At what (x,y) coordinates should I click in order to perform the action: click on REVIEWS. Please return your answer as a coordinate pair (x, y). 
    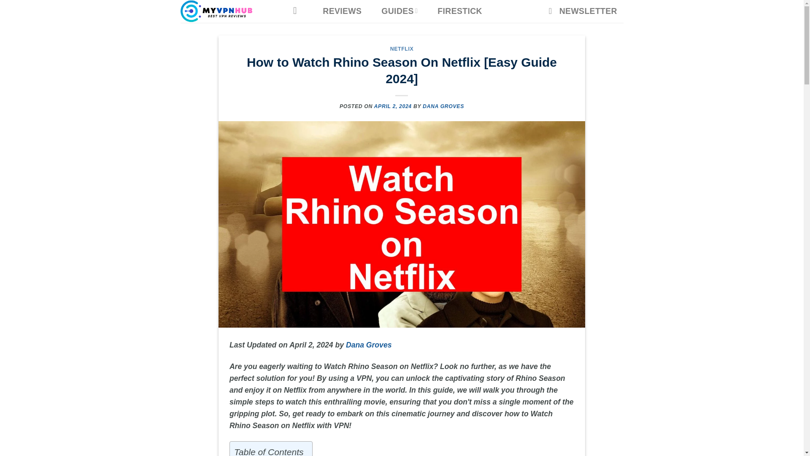
    Looking at the image, I should click on (342, 11).